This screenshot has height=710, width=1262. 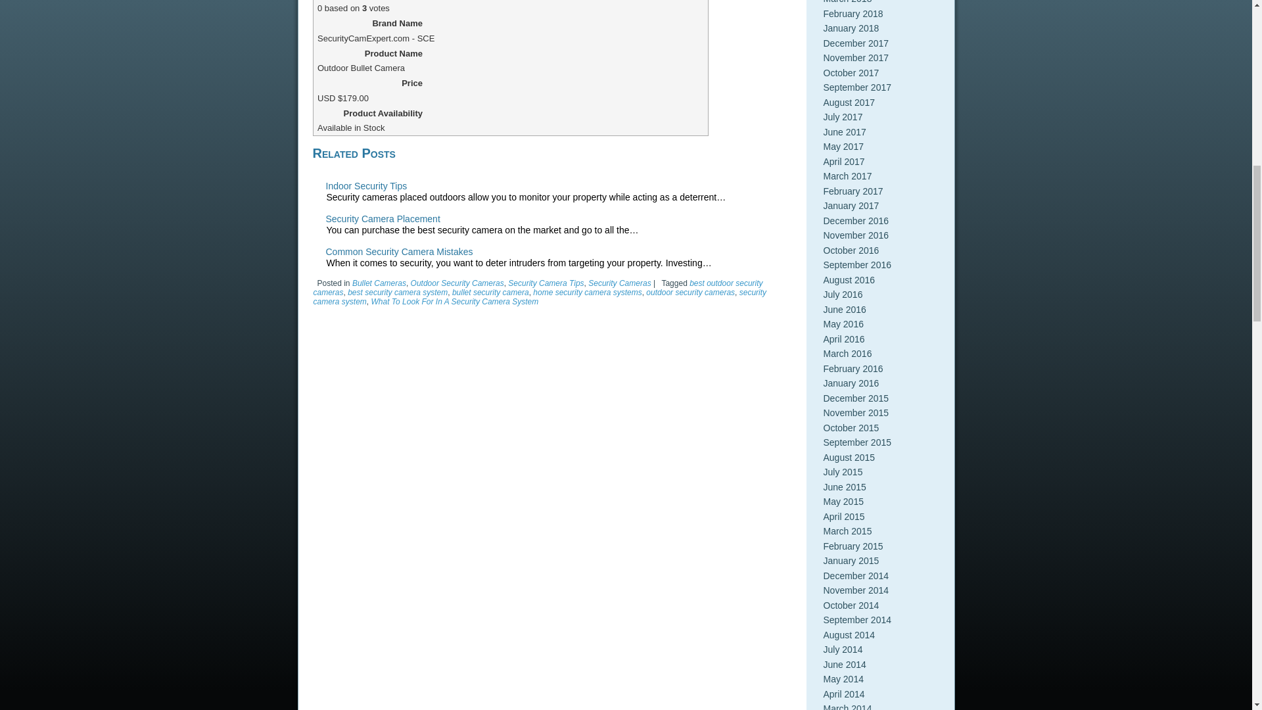 What do you see at coordinates (538, 288) in the screenshot?
I see `best outdoor security cameras` at bounding box center [538, 288].